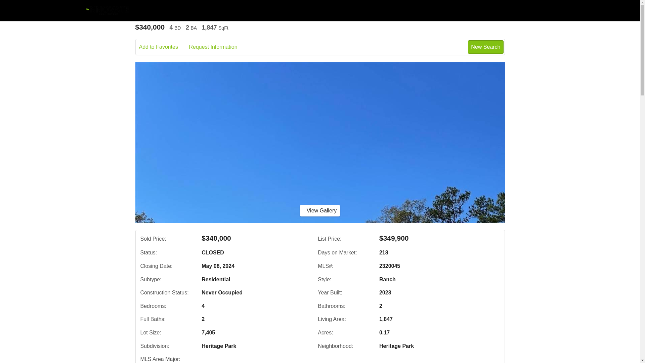 Image resolution: width=645 pixels, height=363 pixels. I want to click on Request Information, so click(218, 47).